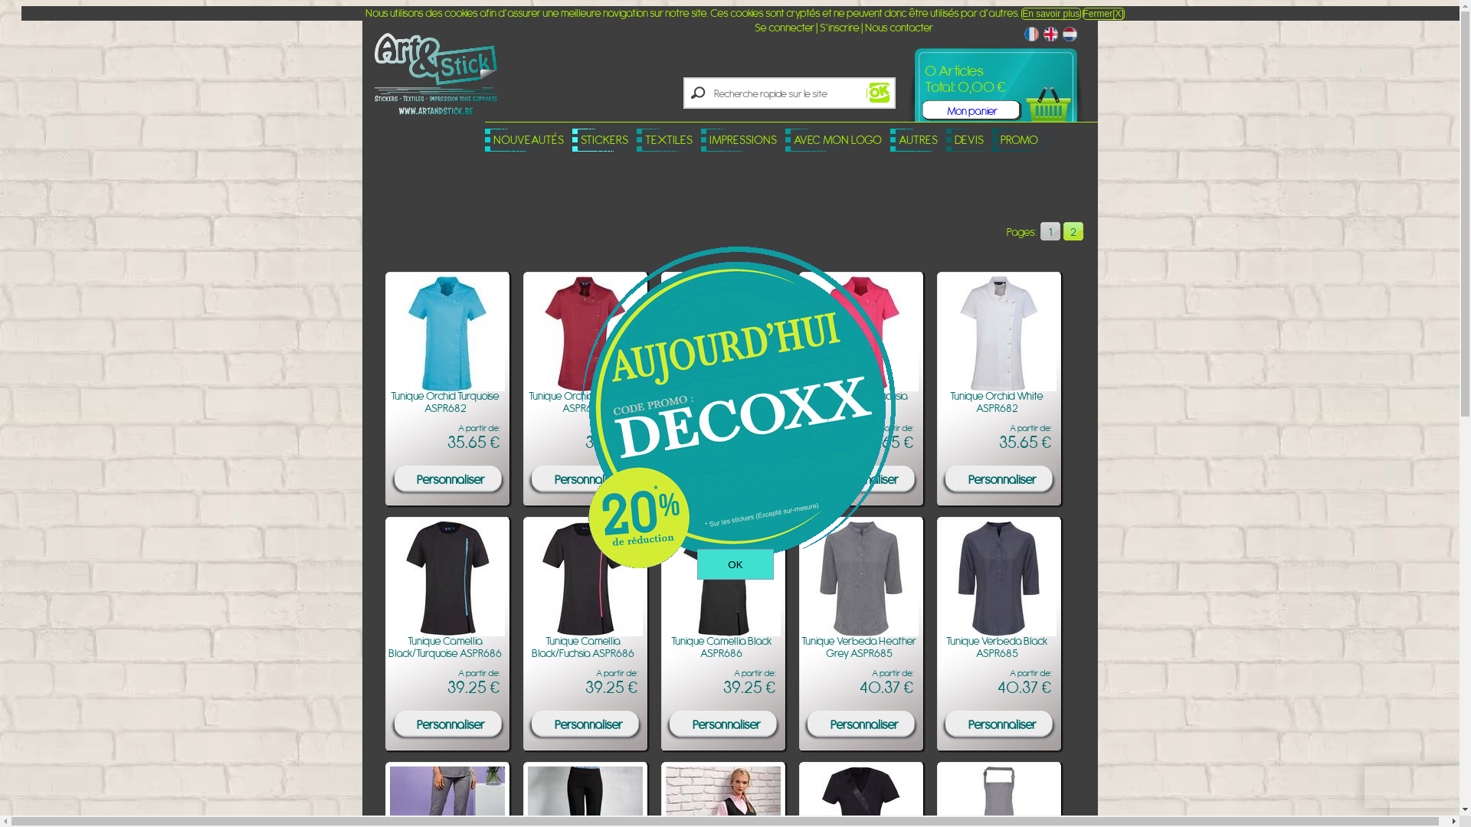 The image size is (1471, 827). I want to click on AVEC MON LOGO, so click(838, 140).